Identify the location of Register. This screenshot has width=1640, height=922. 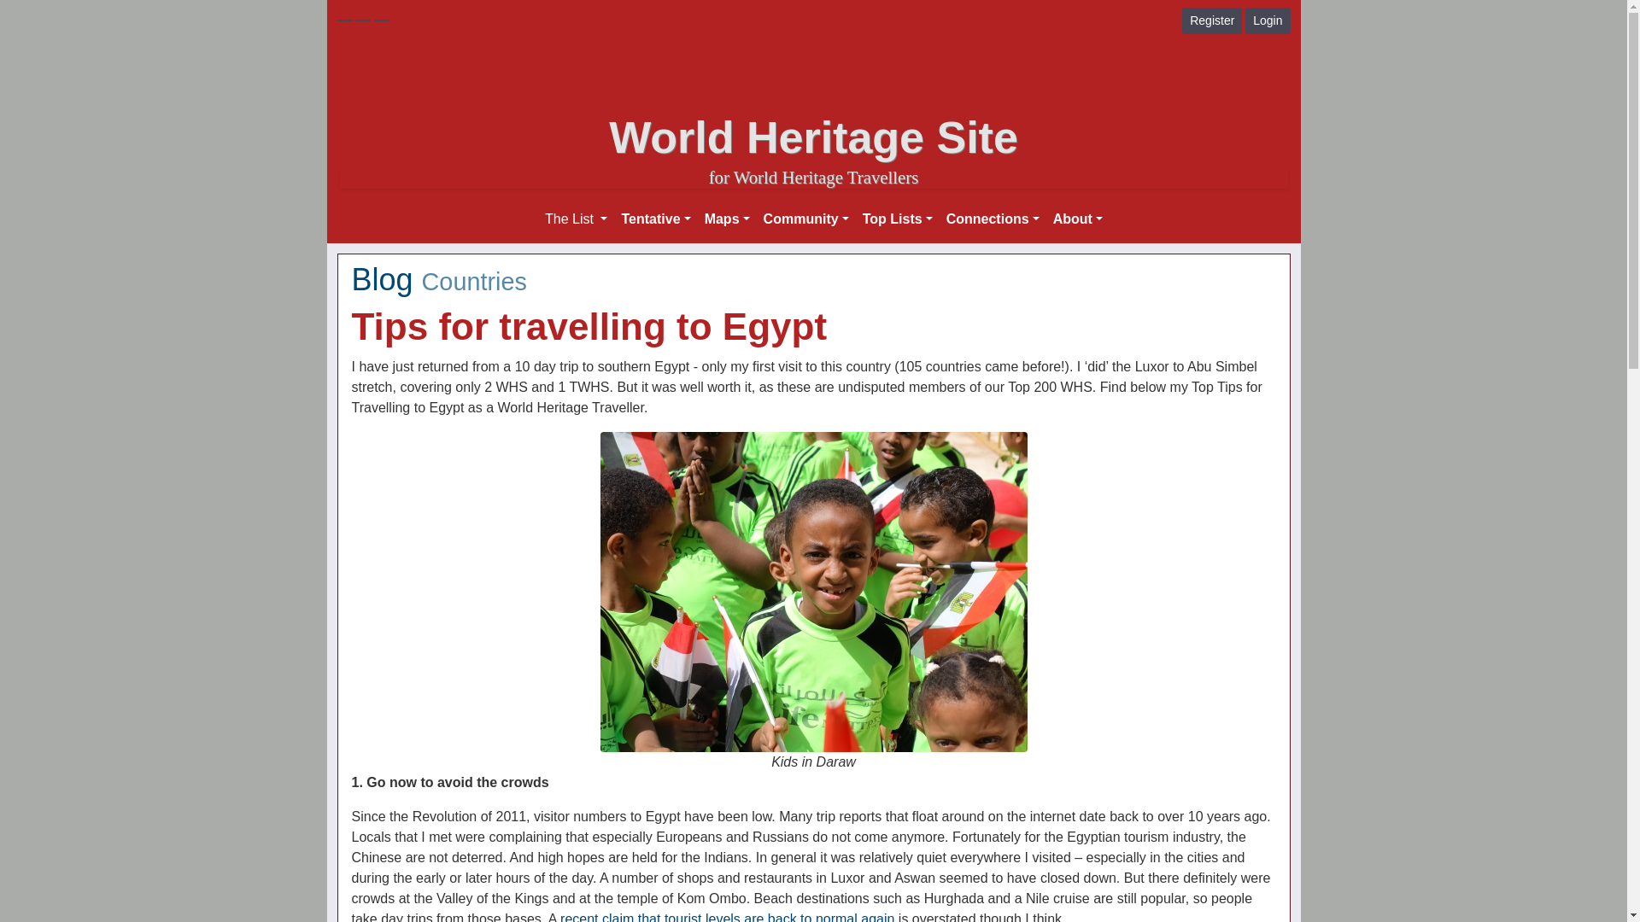
(1211, 20).